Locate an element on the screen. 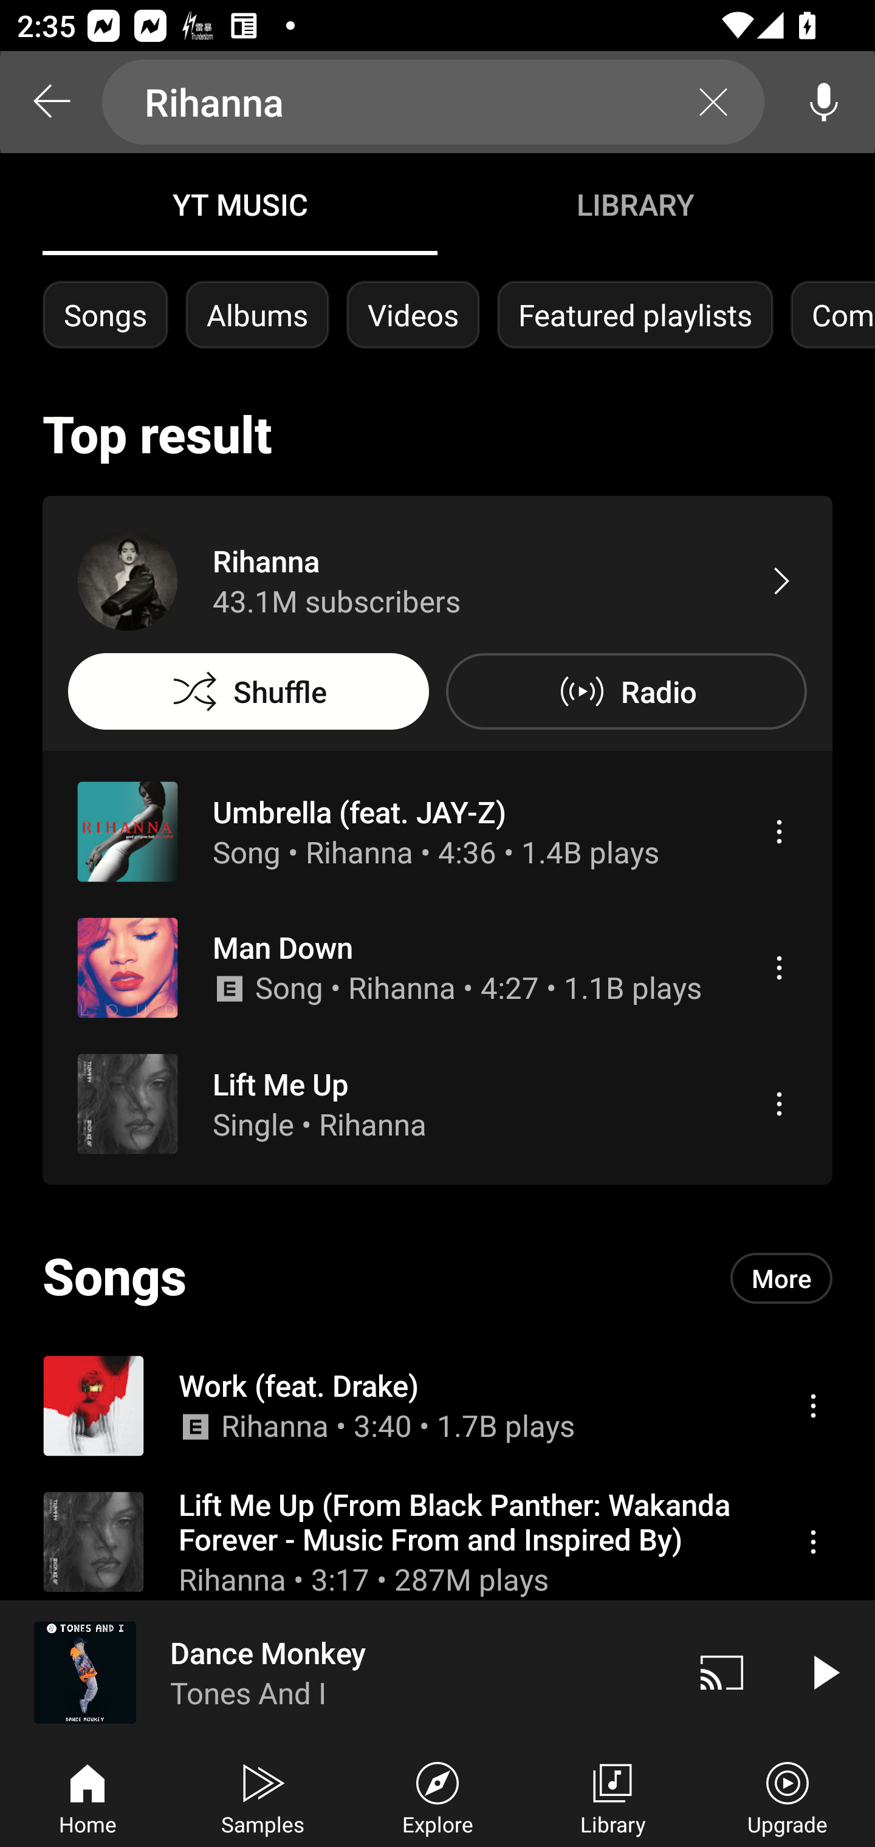 The width and height of the screenshot is (875, 1847). Shuffle is located at coordinates (248, 691).